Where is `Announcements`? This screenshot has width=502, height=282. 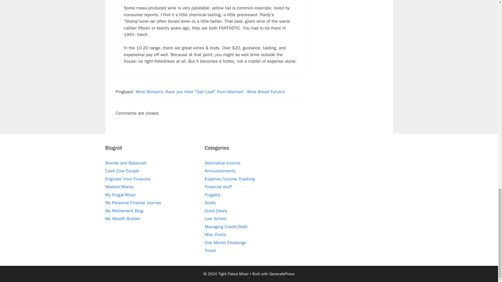 Announcements is located at coordinates (220, 171).